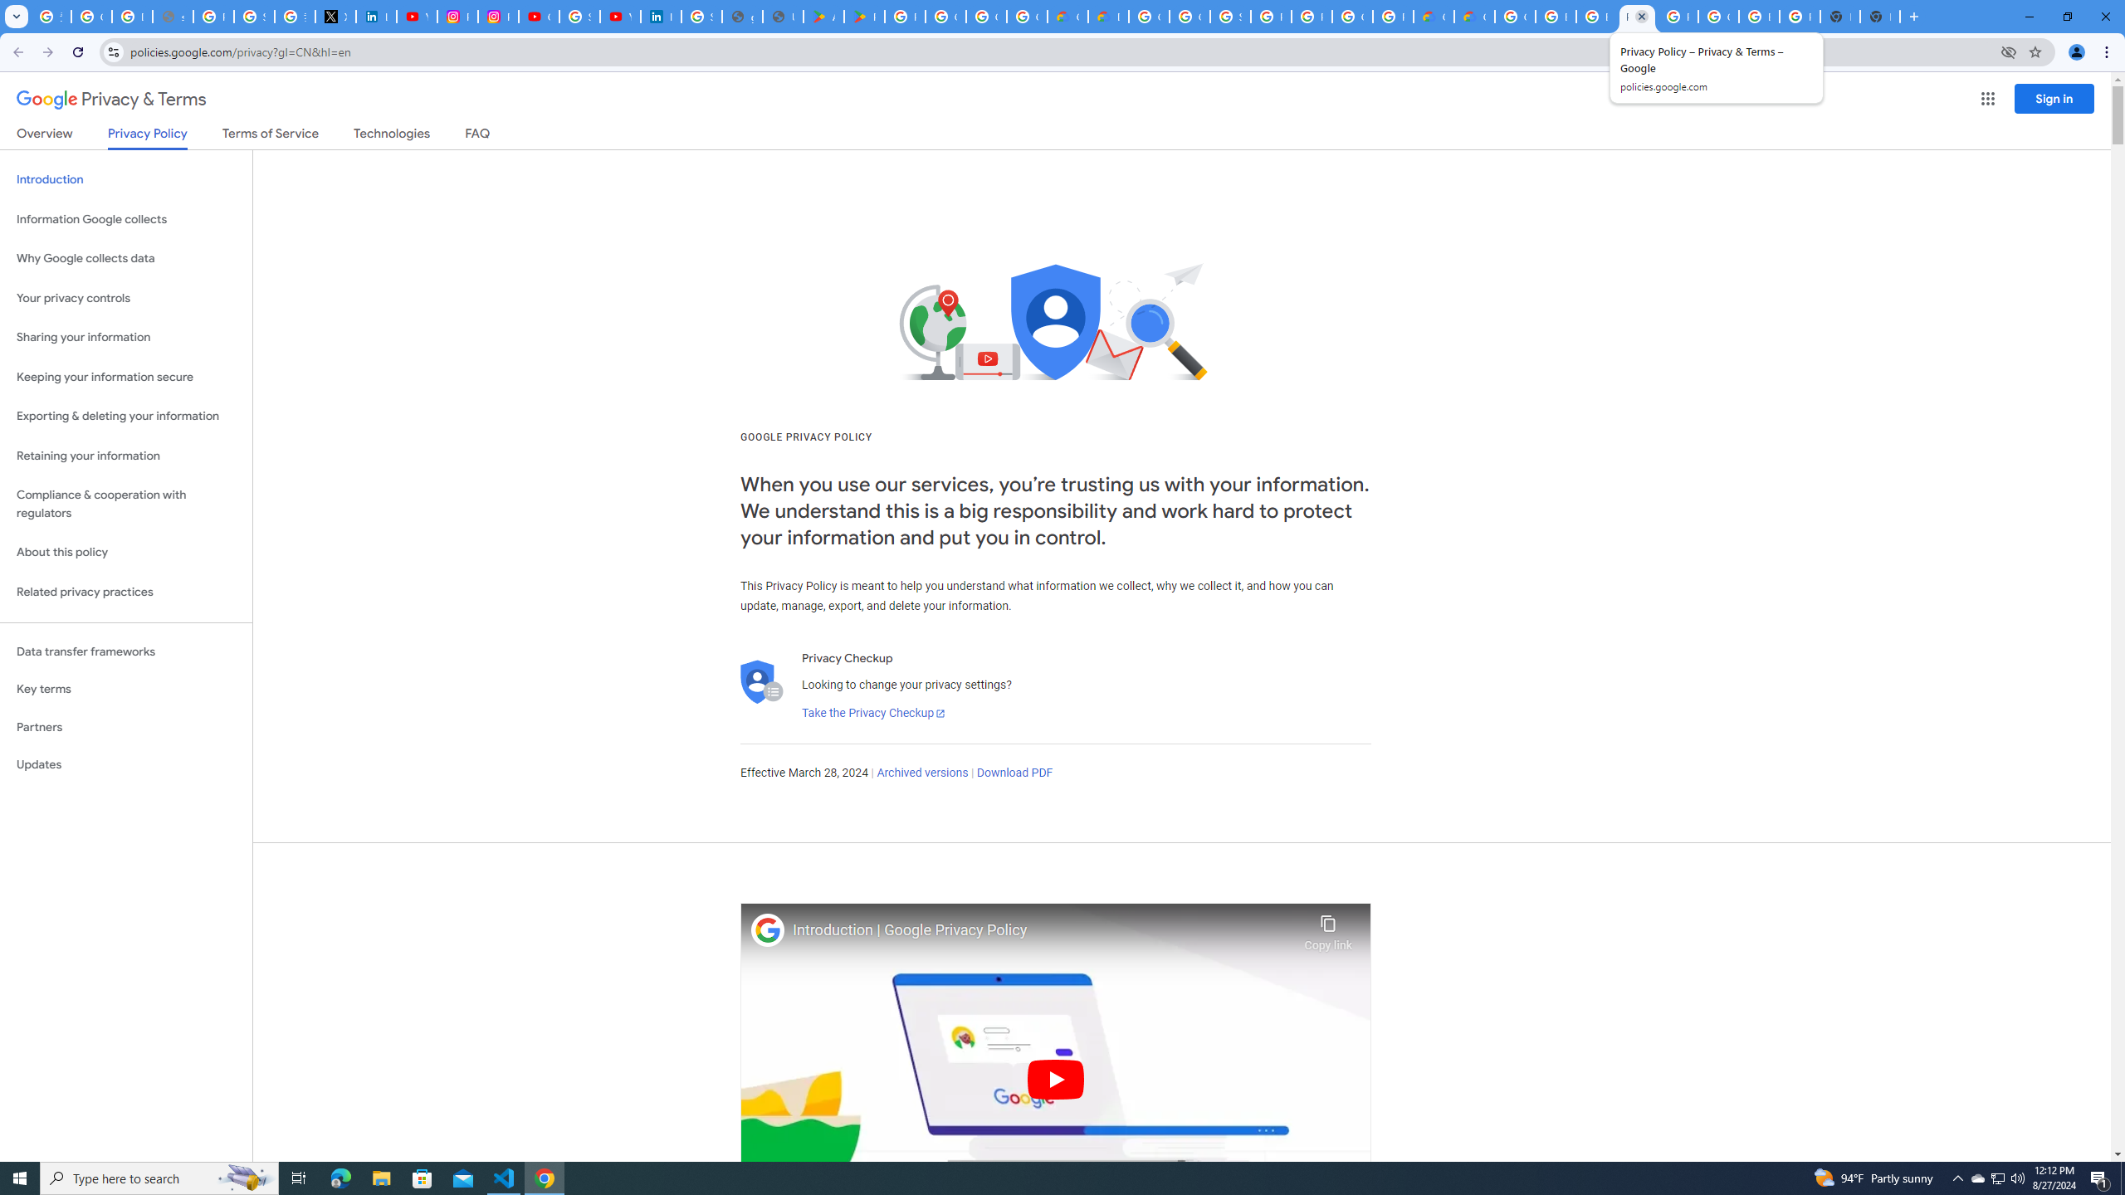  What do you see at coordinates (214, 17) in the screenshot?
I see `Privacy Help Center - Policies Help` at bounding box center [214, 17].